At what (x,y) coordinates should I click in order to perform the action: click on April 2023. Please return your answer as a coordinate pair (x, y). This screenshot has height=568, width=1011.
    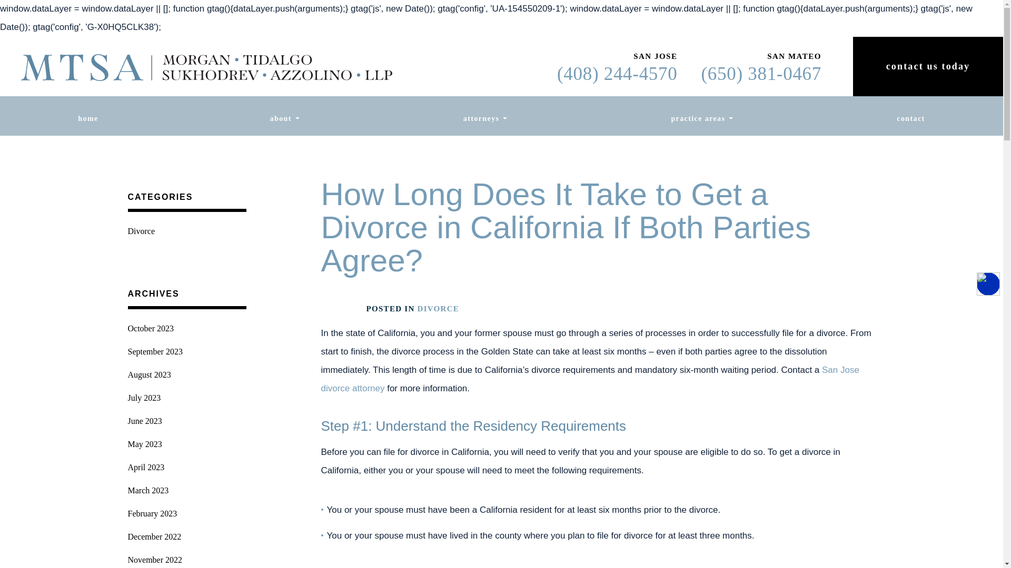
    Looking at the image, I should click on (186, 468).